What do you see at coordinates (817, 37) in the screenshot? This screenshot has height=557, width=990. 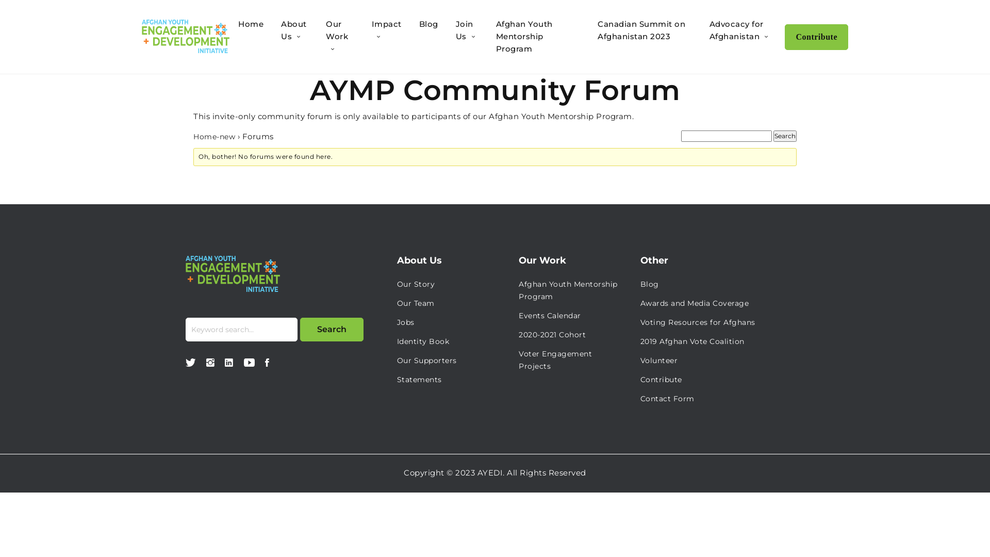 I see `Contribute` at bounding box center [817, 37].